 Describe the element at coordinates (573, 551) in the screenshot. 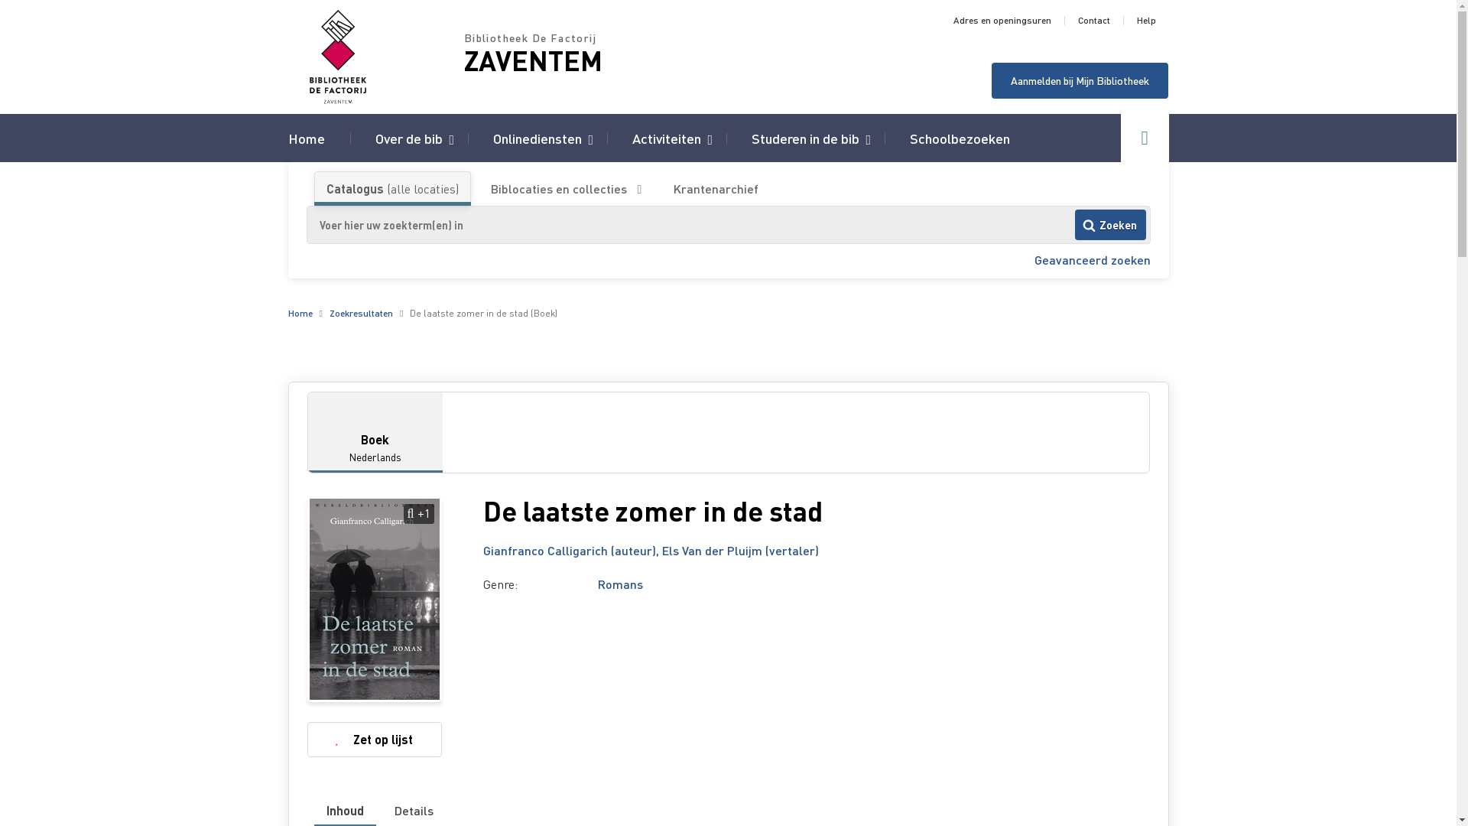

I see `Gianfranco Calligarich (auteur),` at that location.